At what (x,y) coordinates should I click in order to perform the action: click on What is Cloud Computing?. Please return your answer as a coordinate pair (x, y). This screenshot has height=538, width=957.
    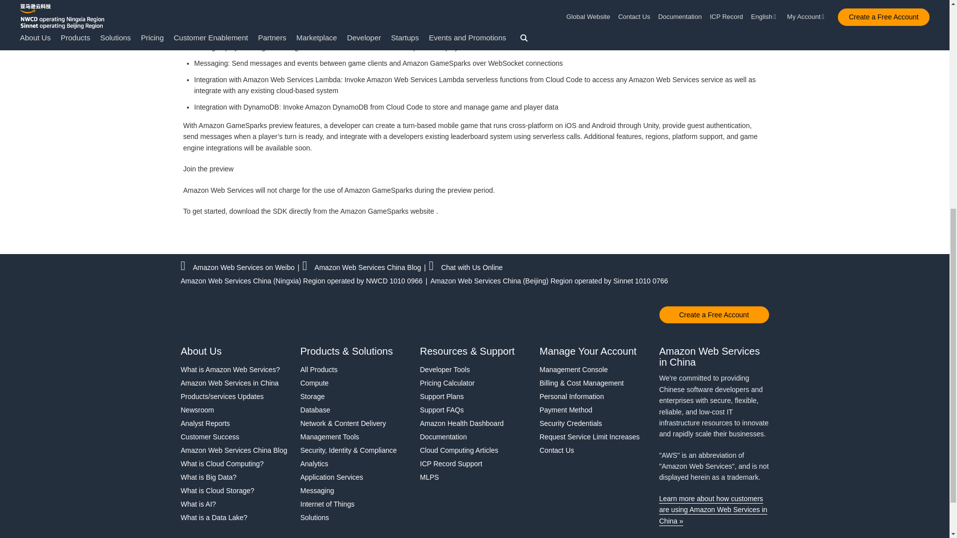
    Looking at the image, I should click on (235, 463).